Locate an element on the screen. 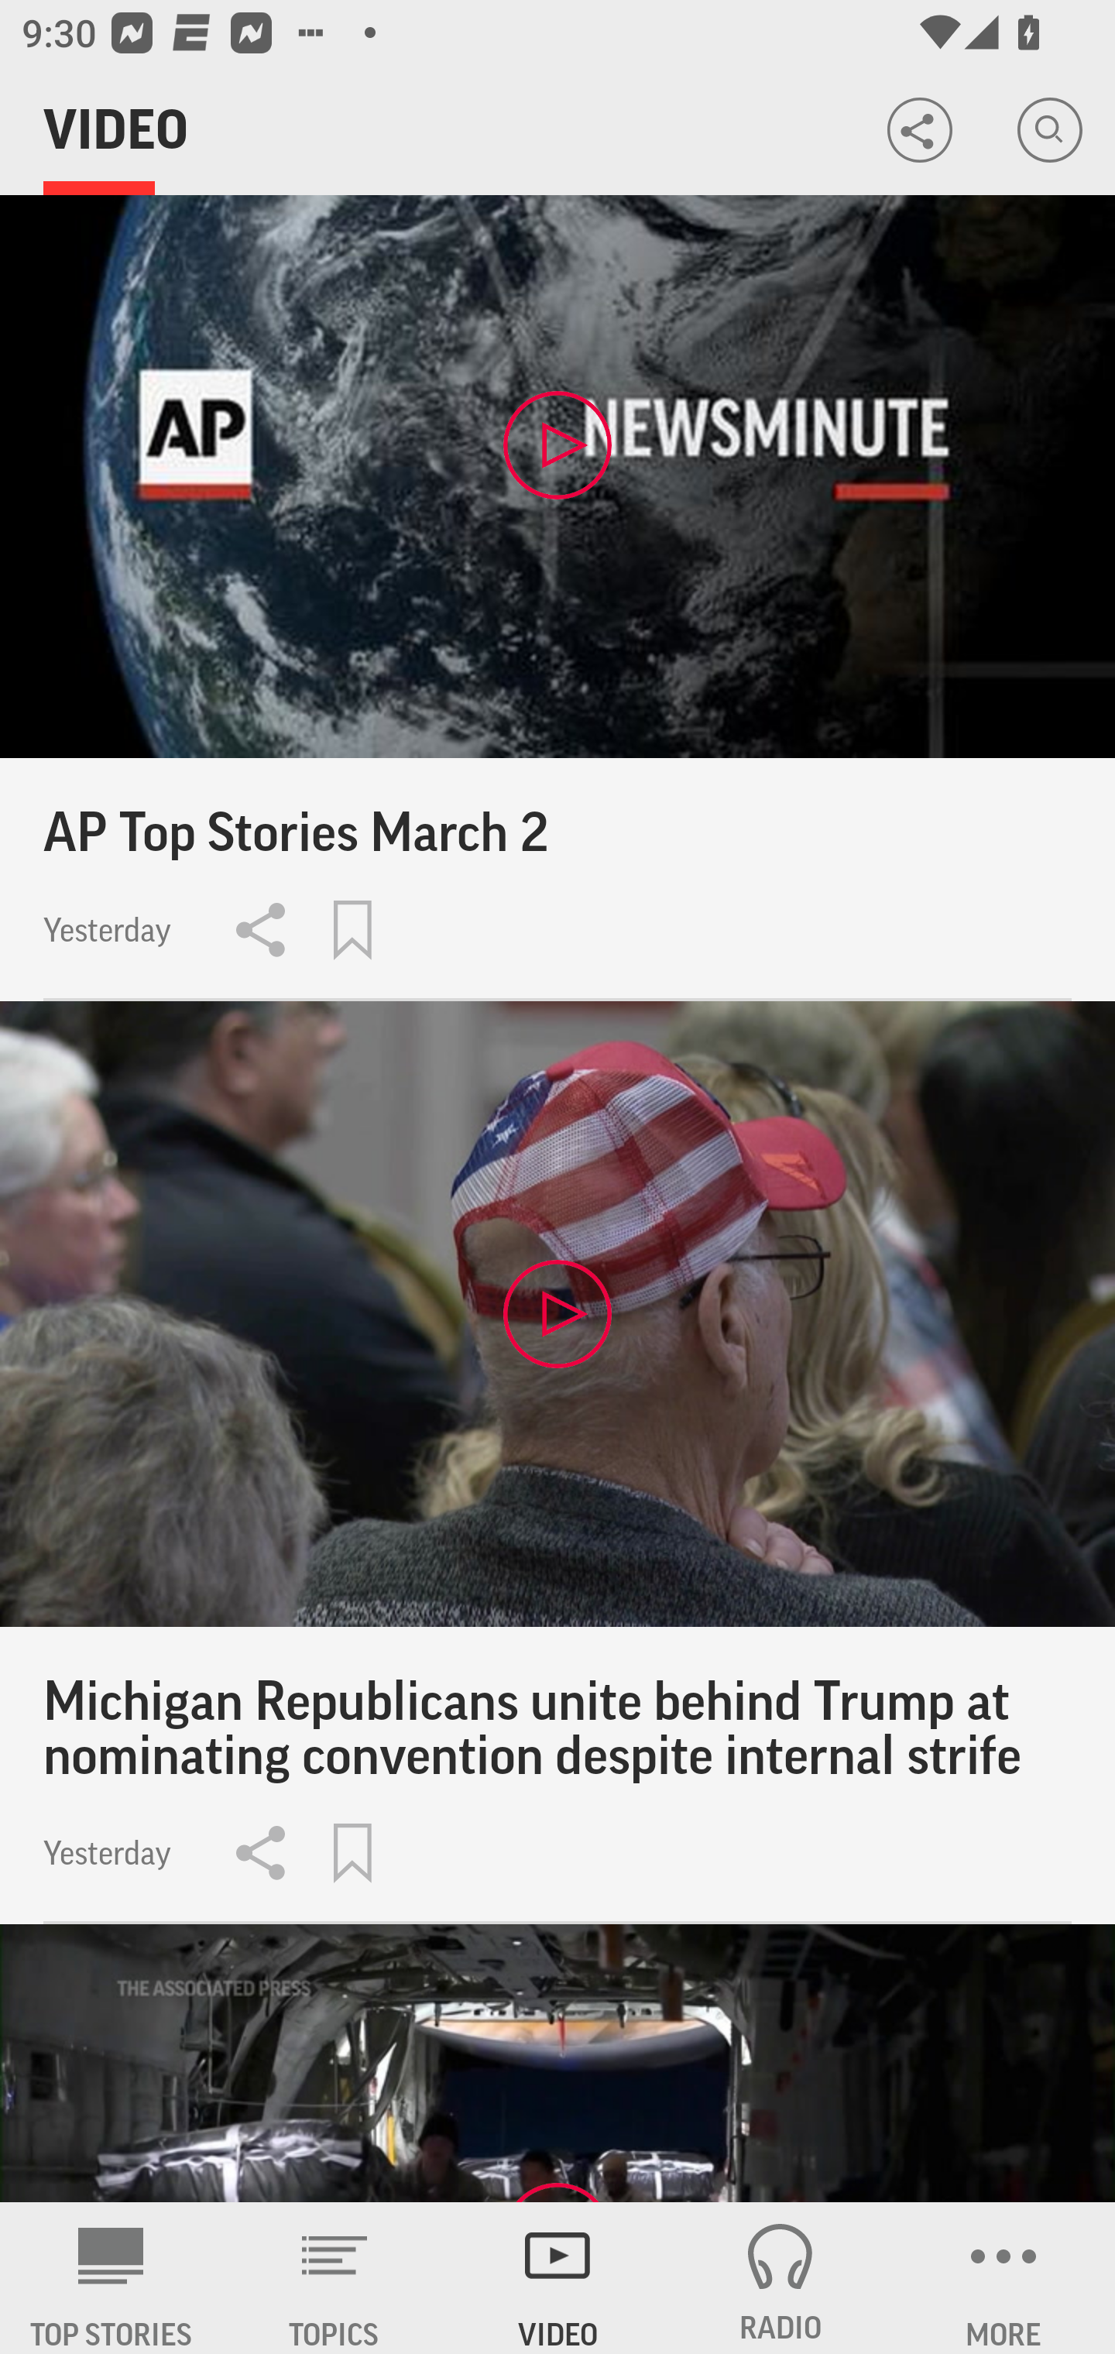 The width and height of the screenshot is (1115, 2354). MORE is located at coordinates (1003, 2278).